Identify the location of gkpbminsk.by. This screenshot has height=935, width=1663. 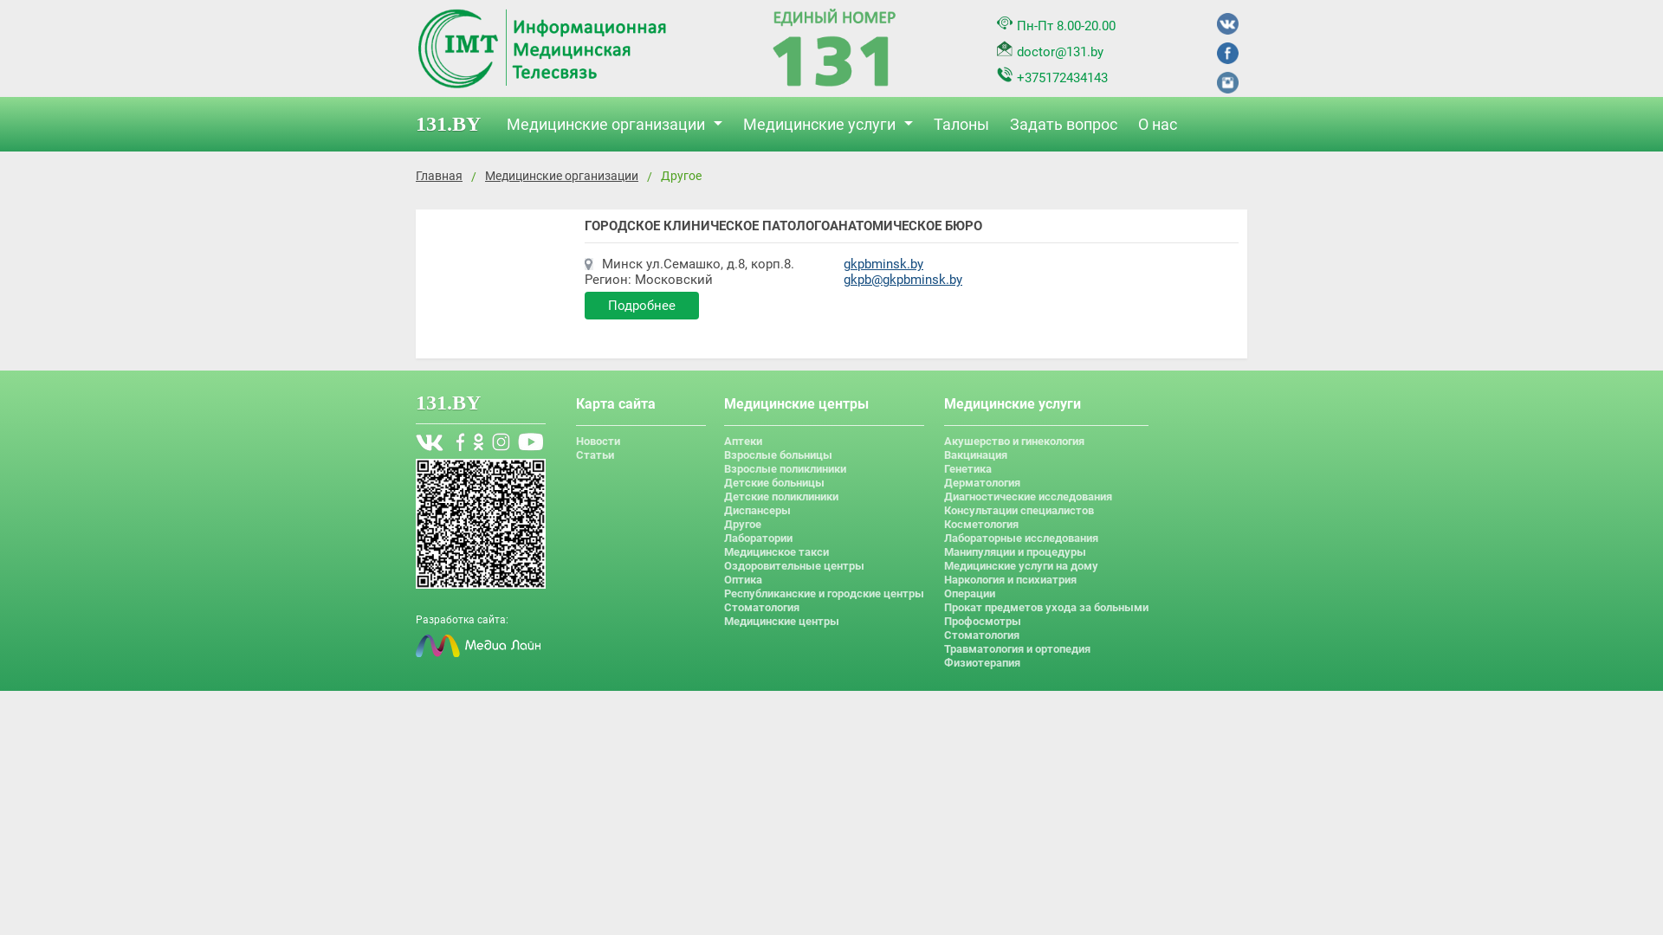
(883, 264).